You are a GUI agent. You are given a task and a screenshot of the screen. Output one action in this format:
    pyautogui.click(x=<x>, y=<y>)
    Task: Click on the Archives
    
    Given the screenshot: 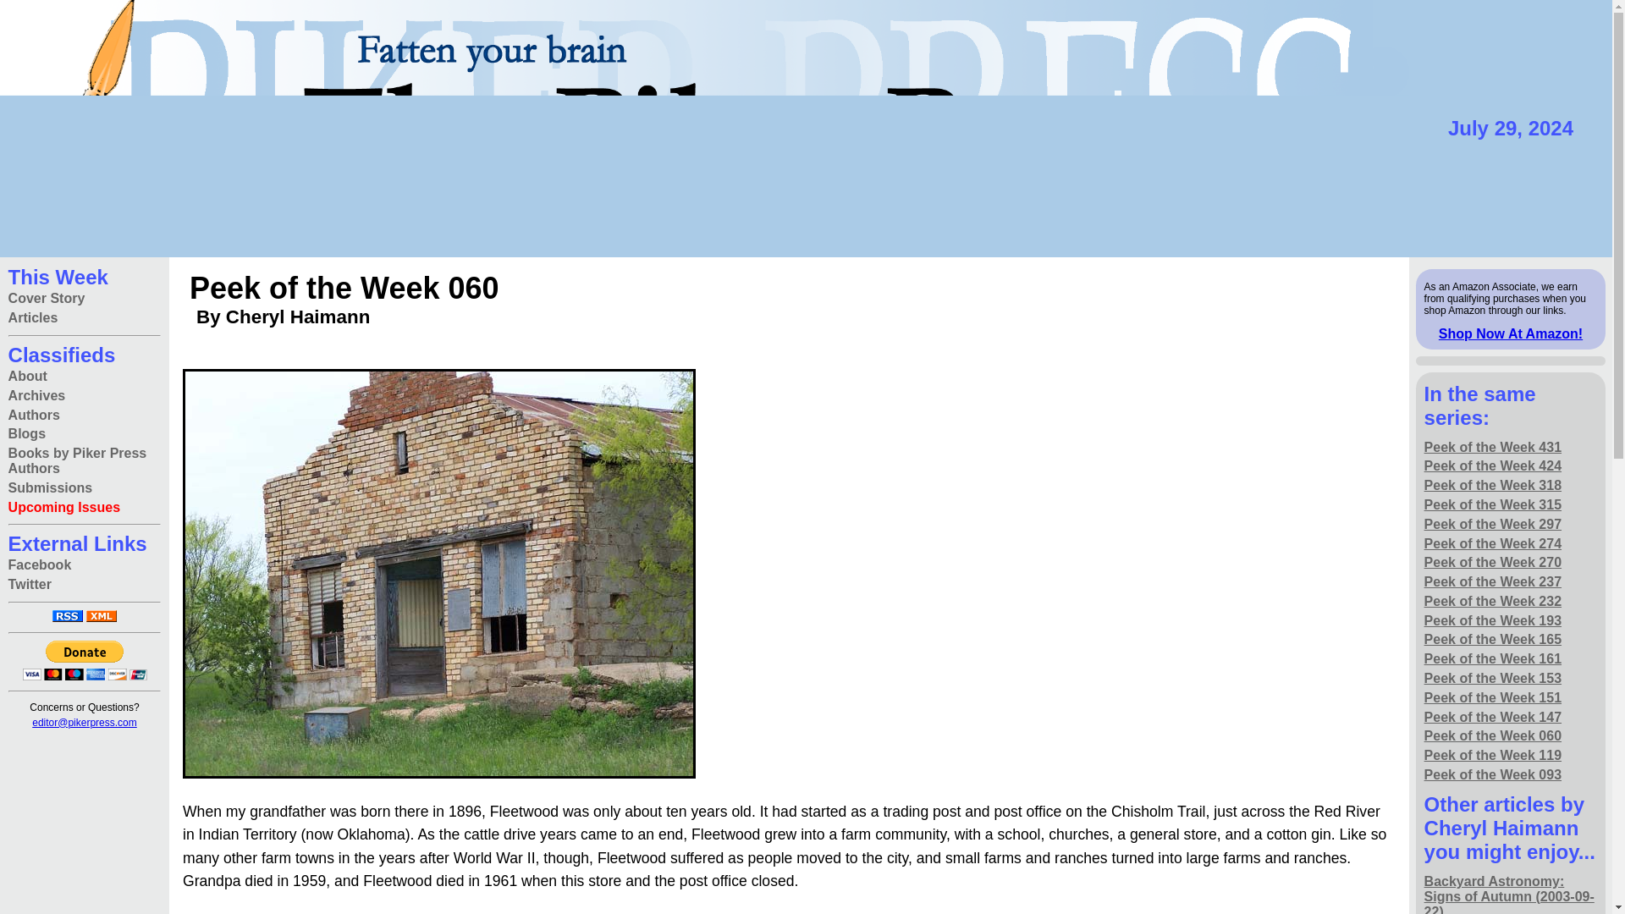 What is the action you would take?
    pyautogui.click(x=37, y=395)
    